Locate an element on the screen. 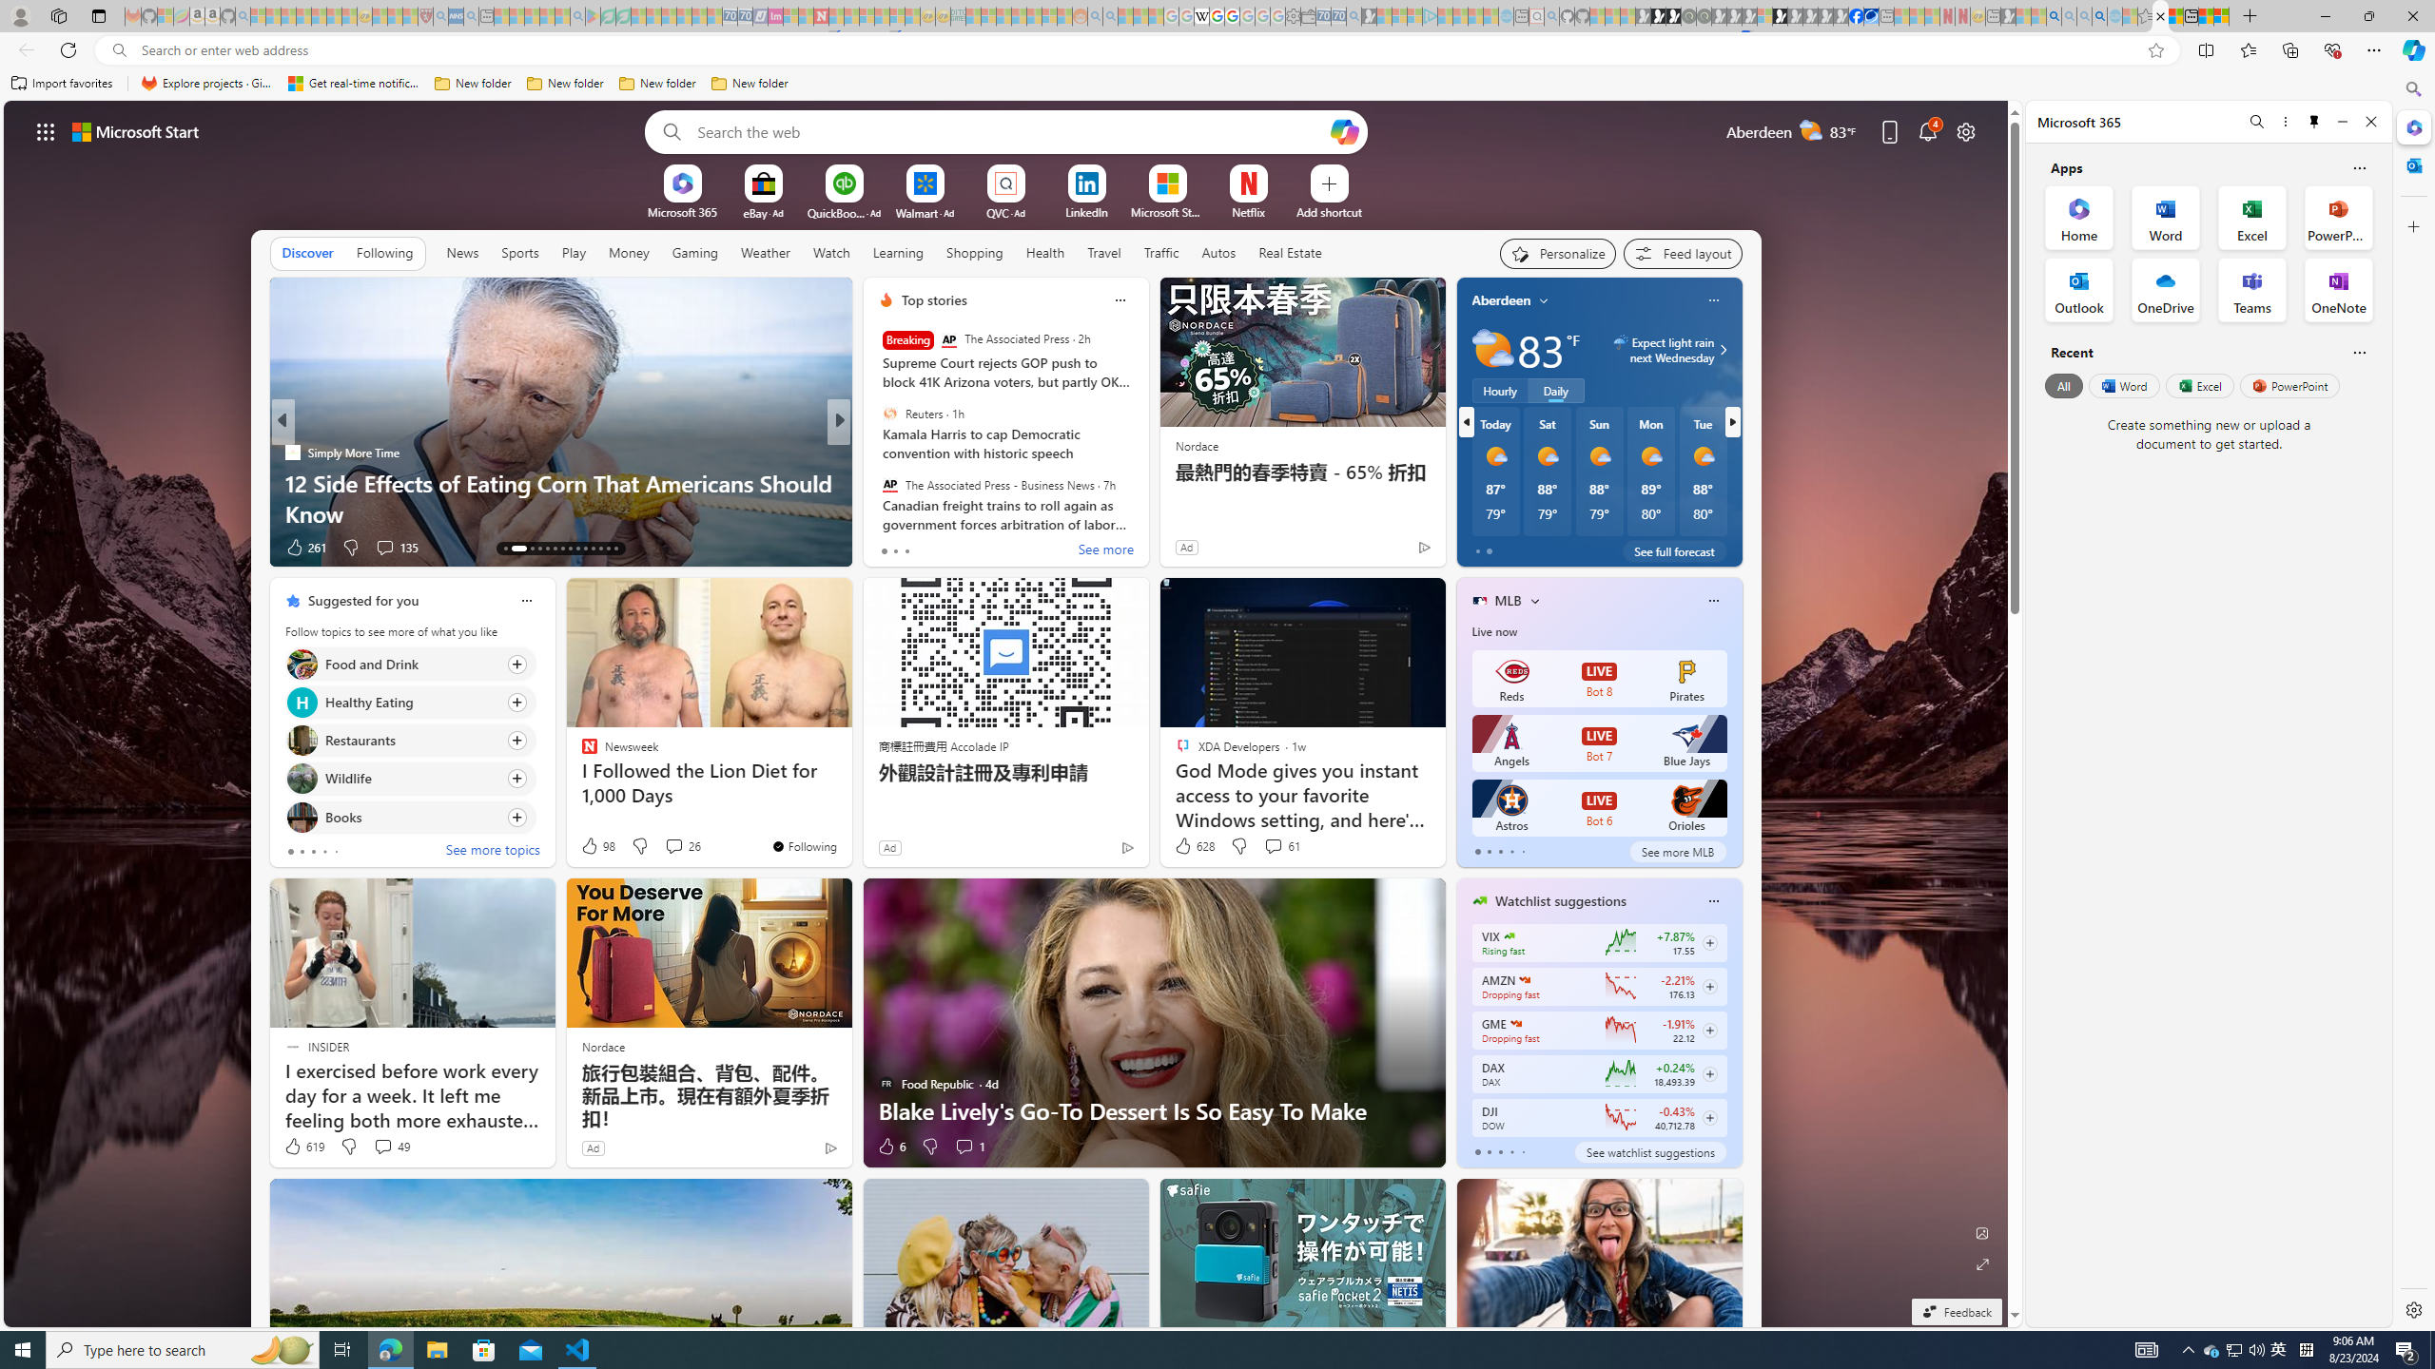 The image size is (2435, 1369). MLB is located at coordinates (1509, 601).